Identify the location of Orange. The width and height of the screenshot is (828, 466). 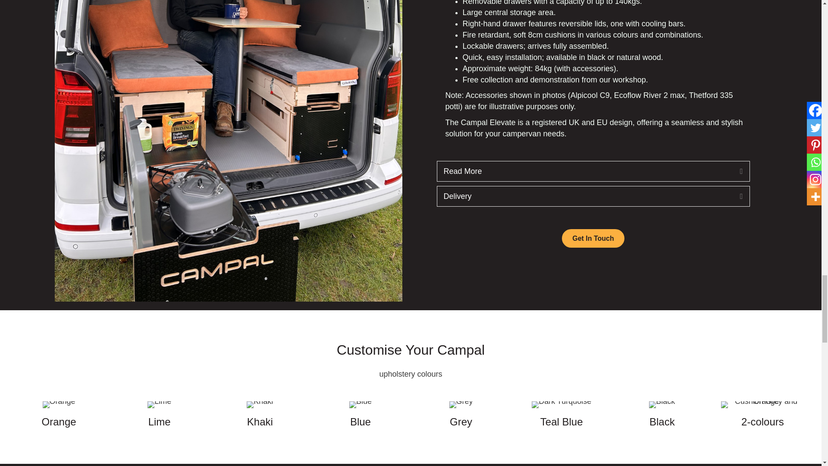
(59, 430).